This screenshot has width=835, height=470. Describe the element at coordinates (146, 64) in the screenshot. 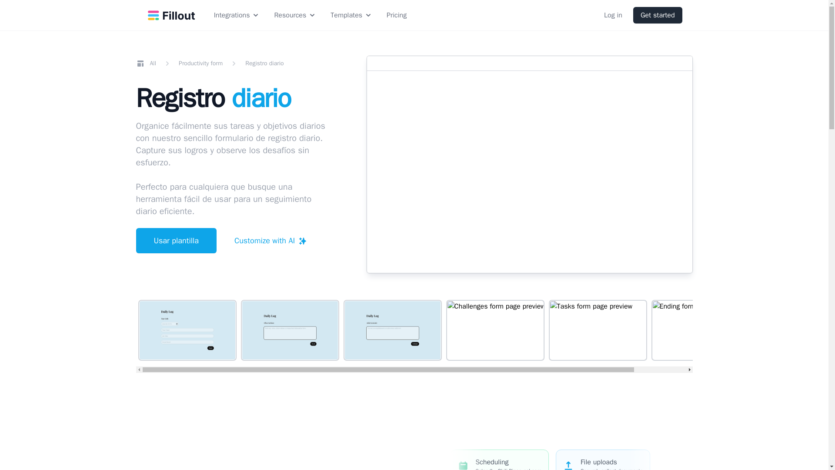

I see `All` at that location.